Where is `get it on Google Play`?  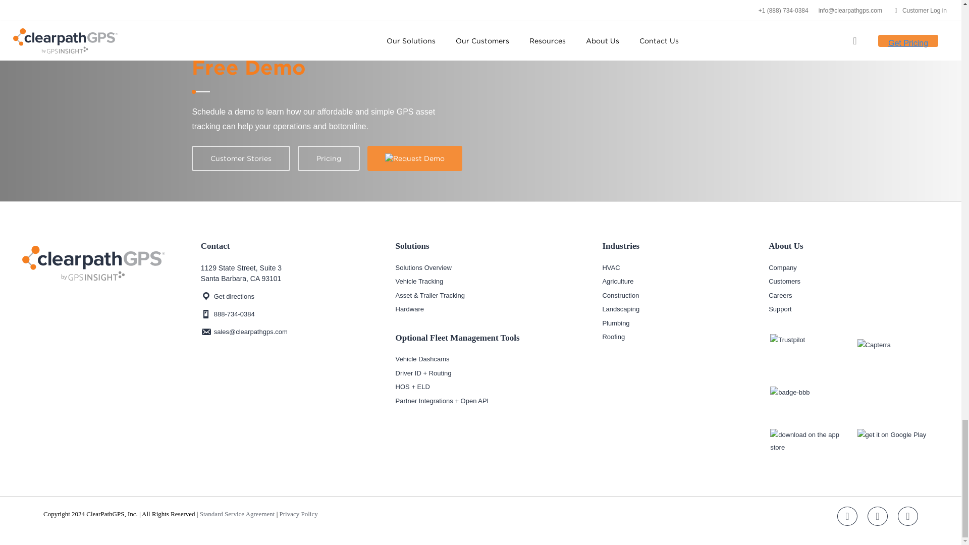
get it on Google Play is located at coordinates (898, 443).